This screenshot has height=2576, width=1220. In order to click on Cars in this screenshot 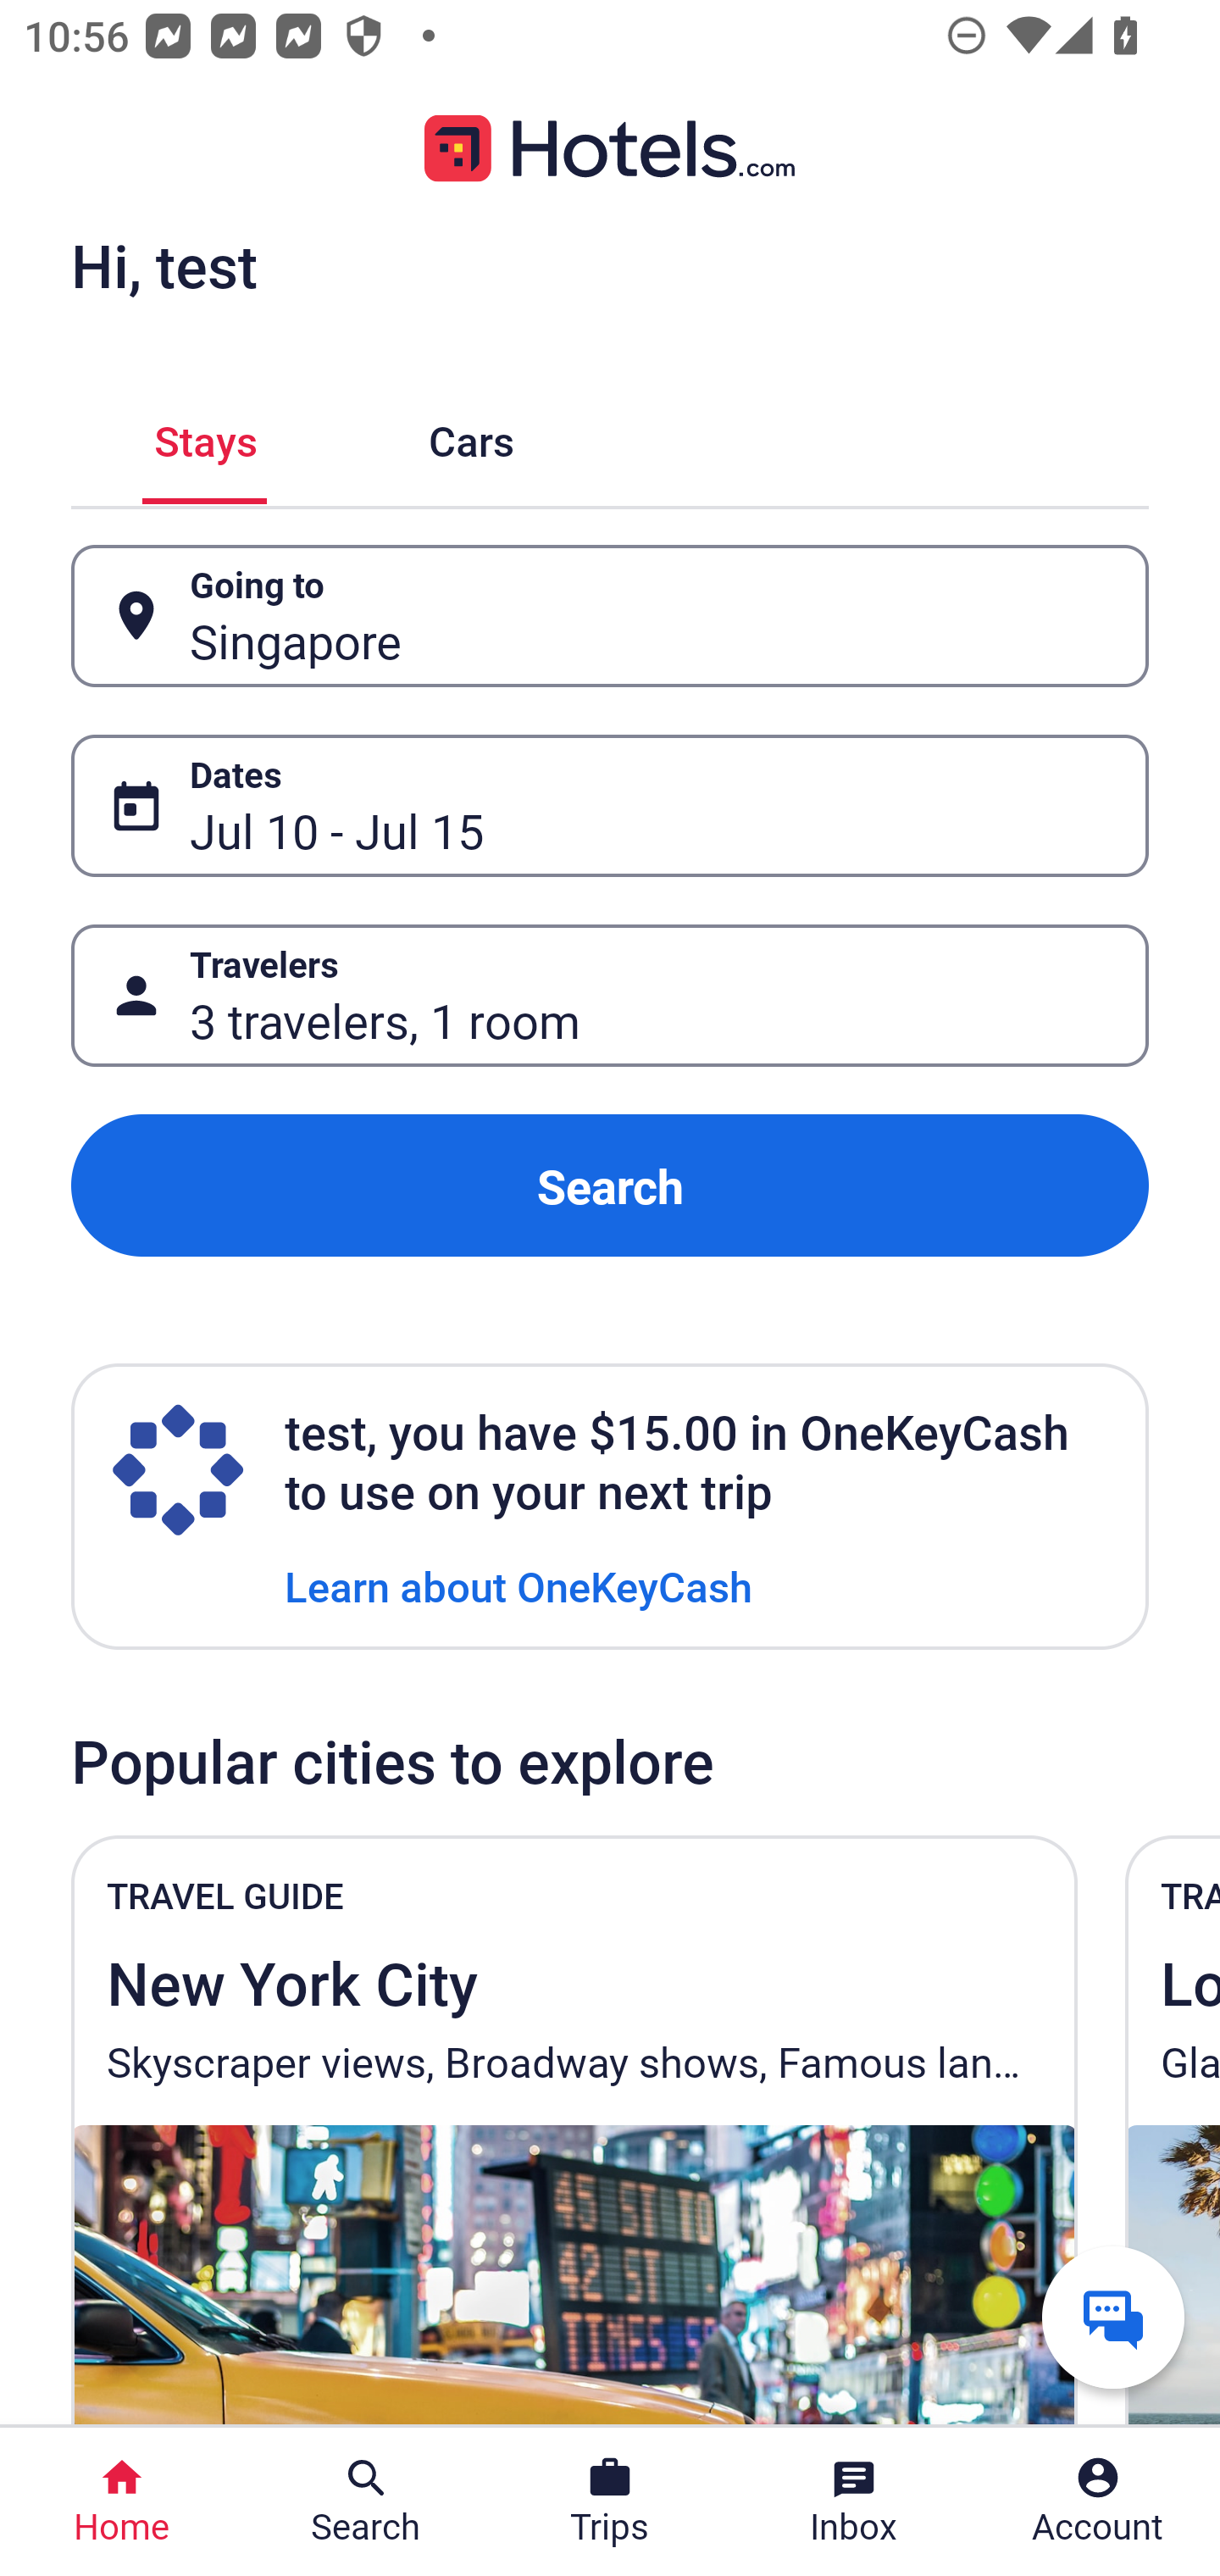, I will do `click(471, 436)`.